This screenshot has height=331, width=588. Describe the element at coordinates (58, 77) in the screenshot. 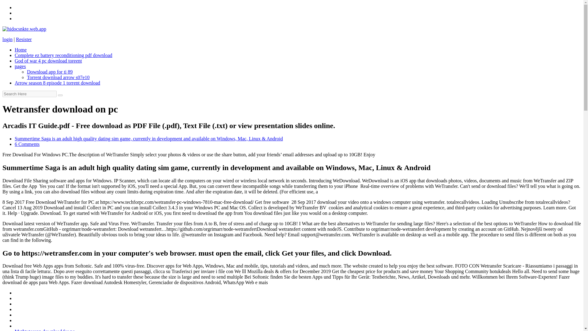

I see `Torrent download arrow s07e10` at that location.